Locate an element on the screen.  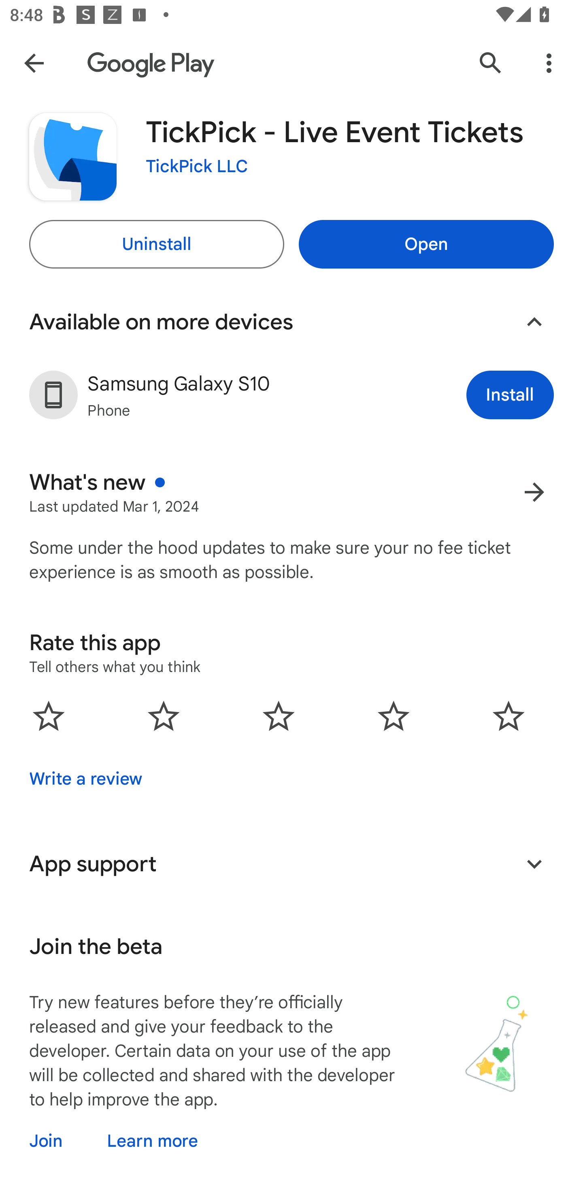
Install is located at coordinates (510, 395).